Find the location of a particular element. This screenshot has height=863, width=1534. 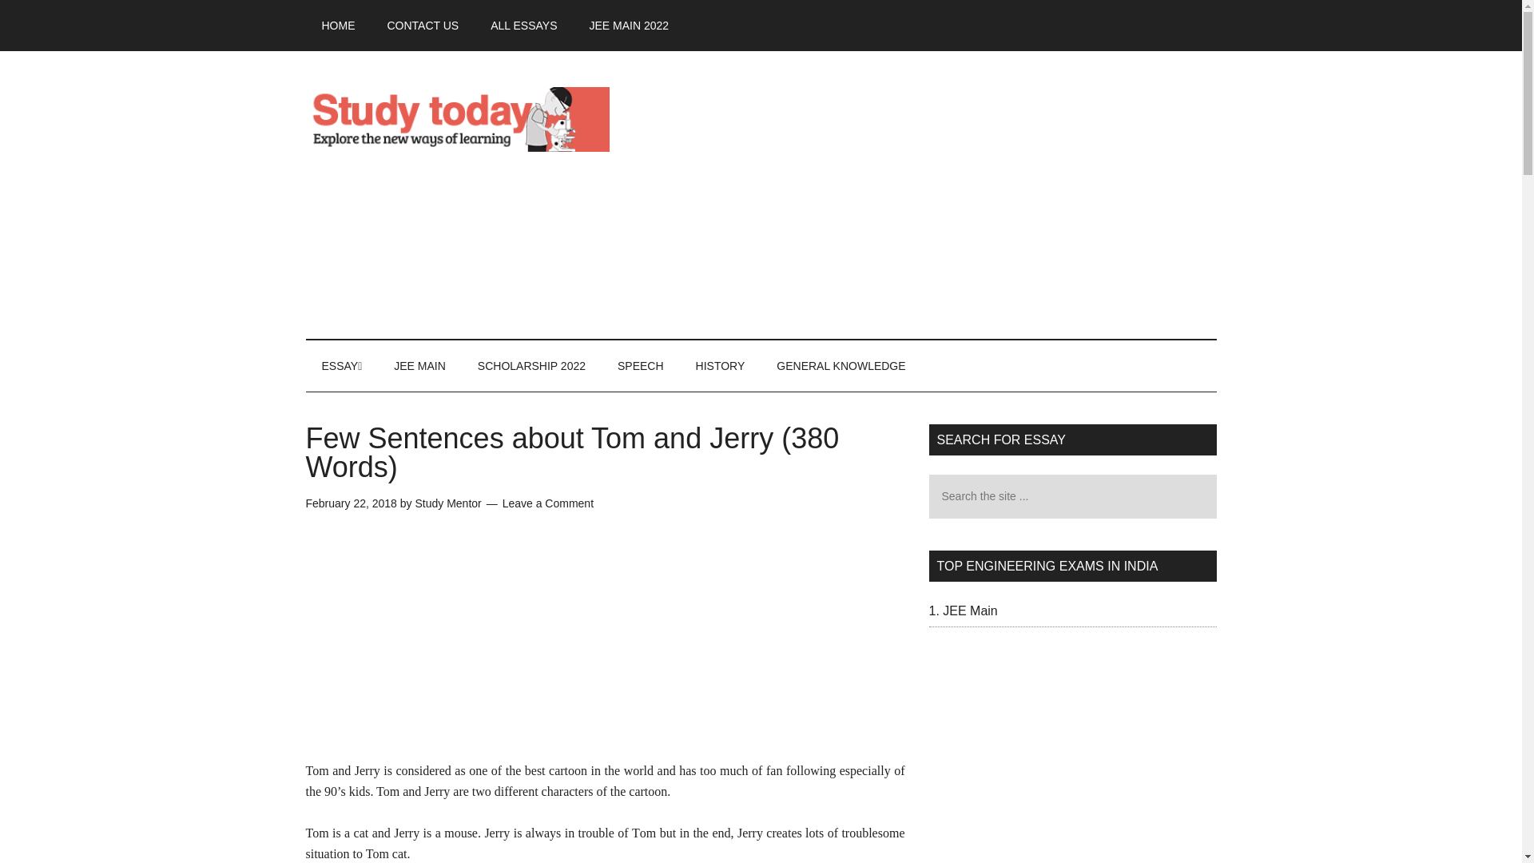

HOME is located at coordinates (338, 26).